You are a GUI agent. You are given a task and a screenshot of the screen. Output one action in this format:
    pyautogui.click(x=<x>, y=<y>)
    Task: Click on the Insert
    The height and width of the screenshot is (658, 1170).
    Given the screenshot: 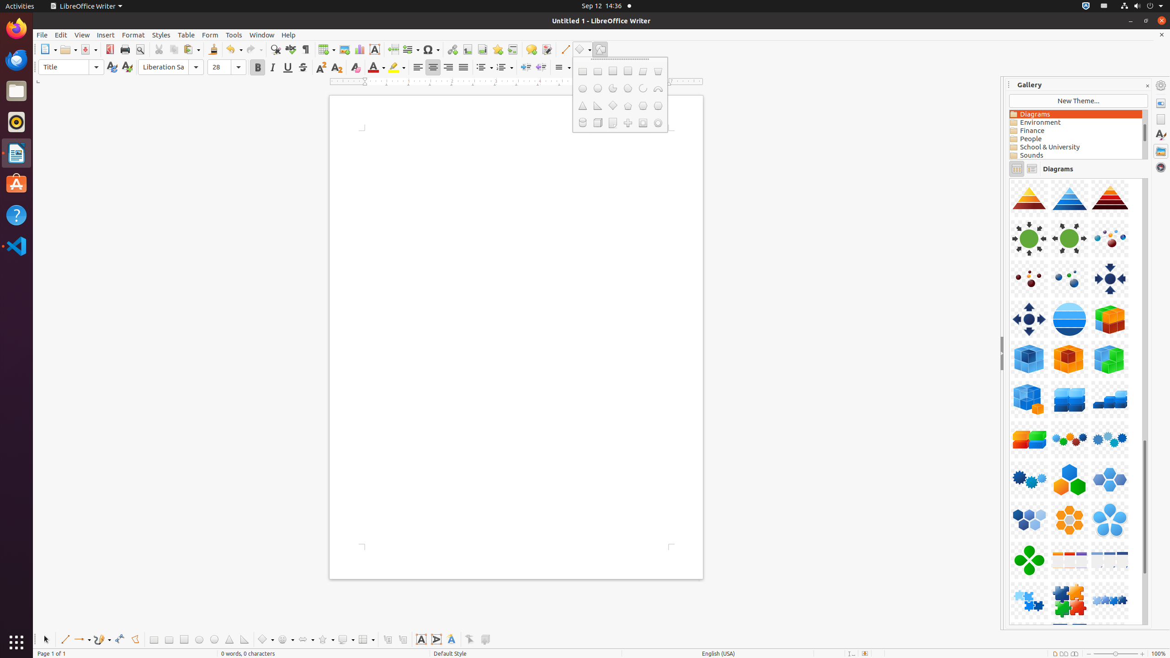 What is the action you would take?
    pyautogui.click(x=106, y=35)
    